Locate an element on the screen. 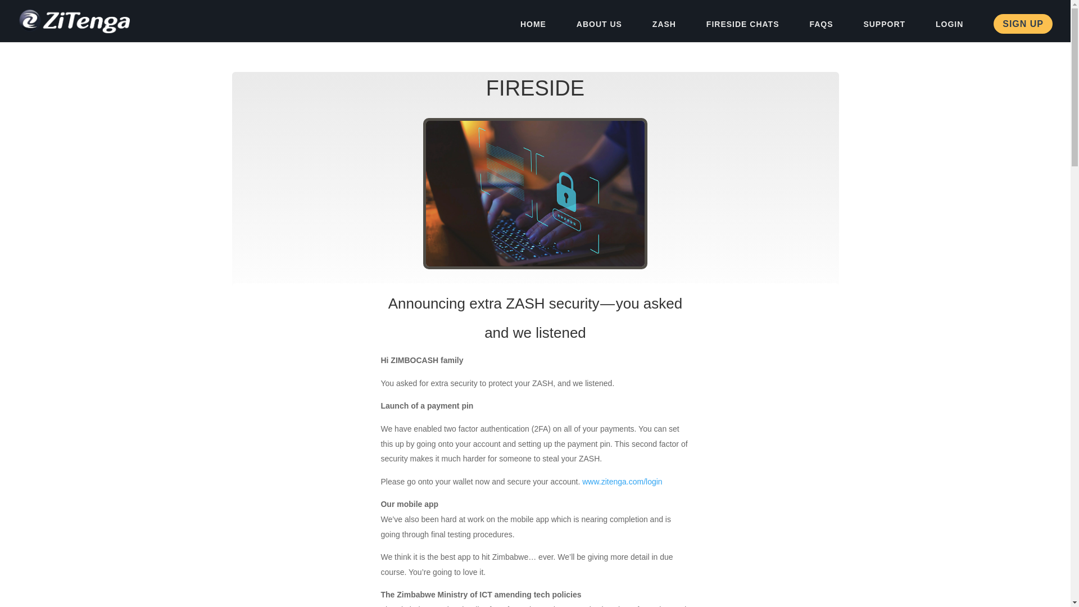 The image size is (1079, 607). HOME is located at coordinates (533, 30).